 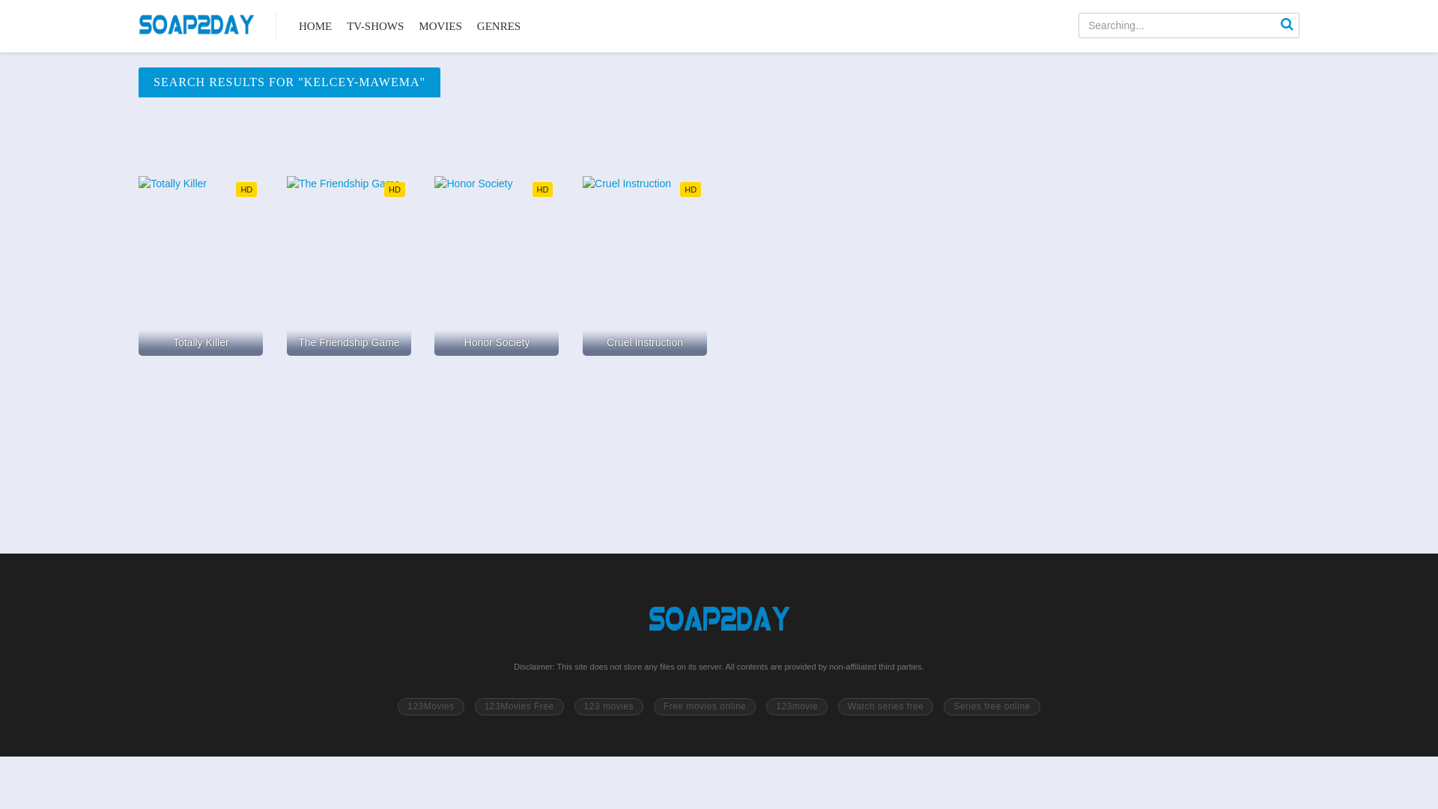 What do you see at coordinates (520, 707) in the screenshot?
I see `123Movies Free` at bounding box center [520, 707].